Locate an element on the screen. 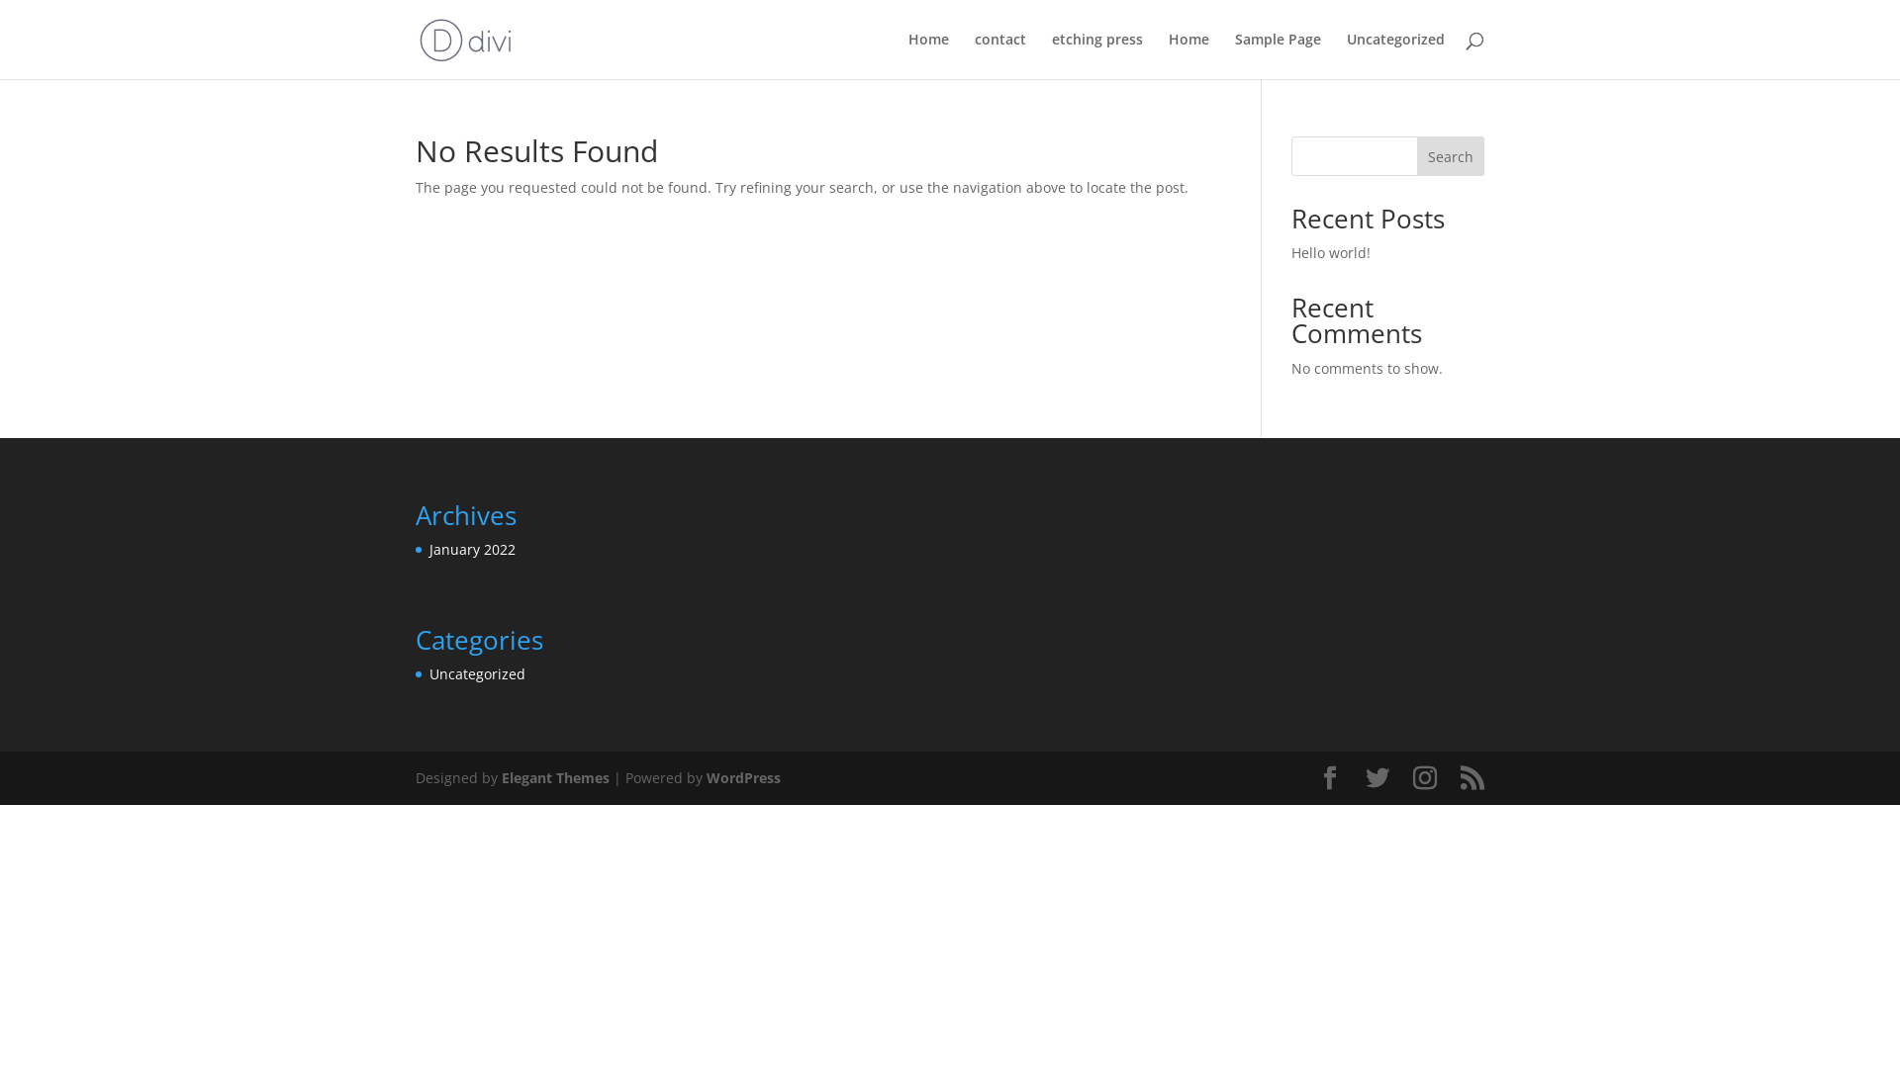  Search is located at coordinates (1451, 156).